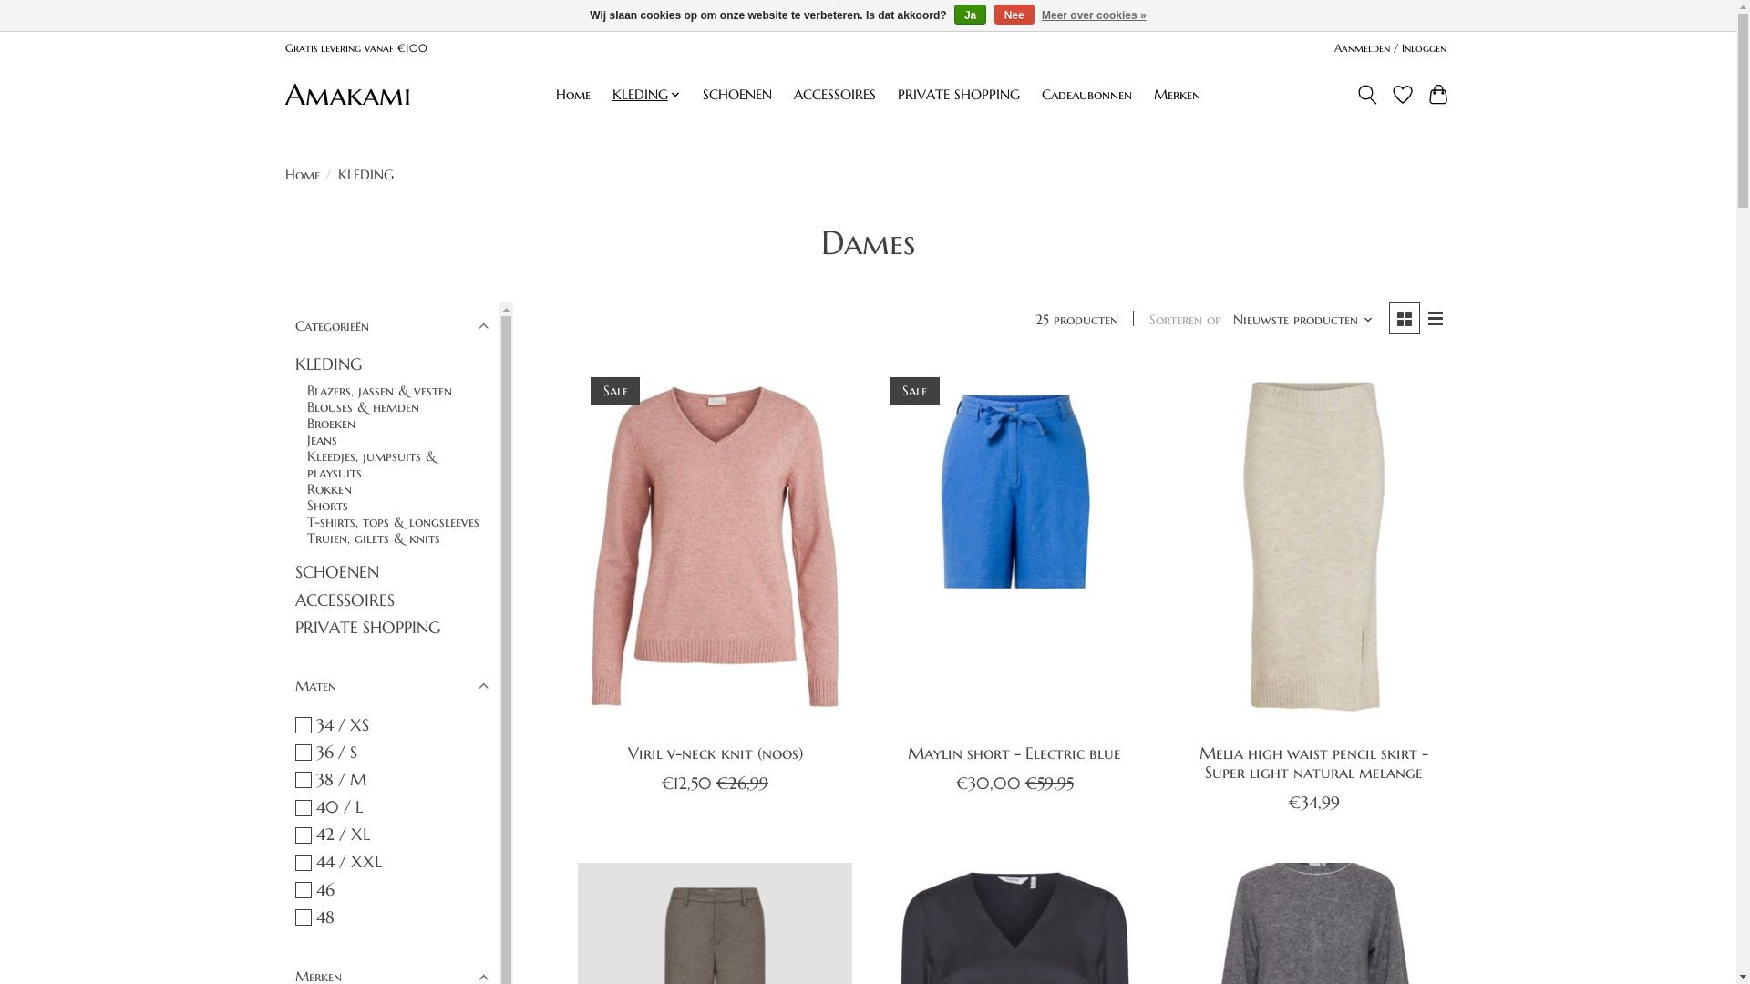 Image resolution: width=1750 pixels, height=984 pixels. I want to click on Home, so click(572, 95).